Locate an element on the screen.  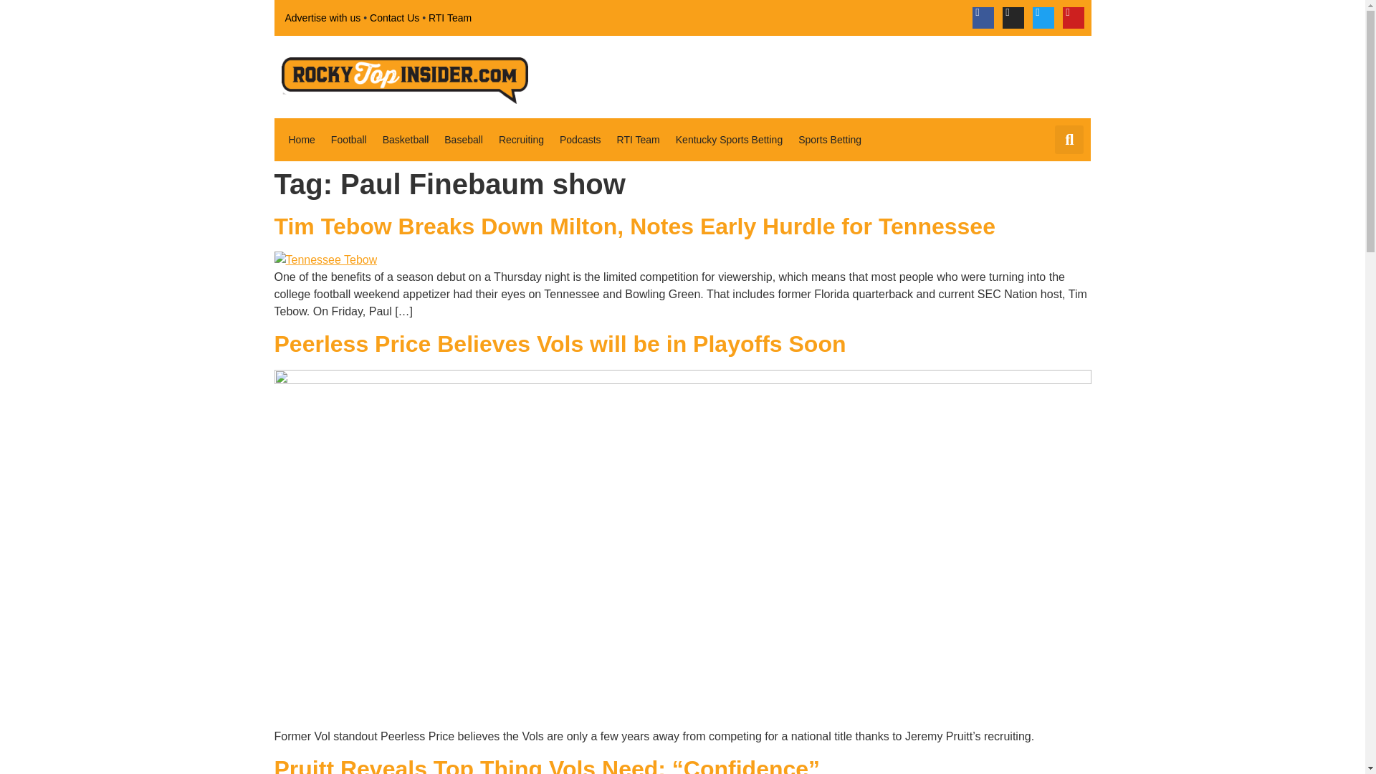
Recruiting is located at coordinates (521, 139).